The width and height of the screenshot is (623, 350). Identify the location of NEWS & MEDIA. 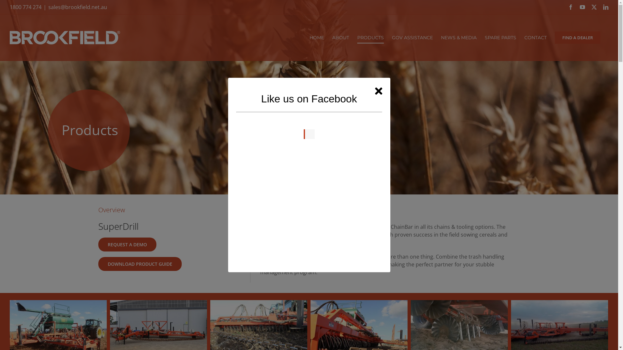
(459, 38).